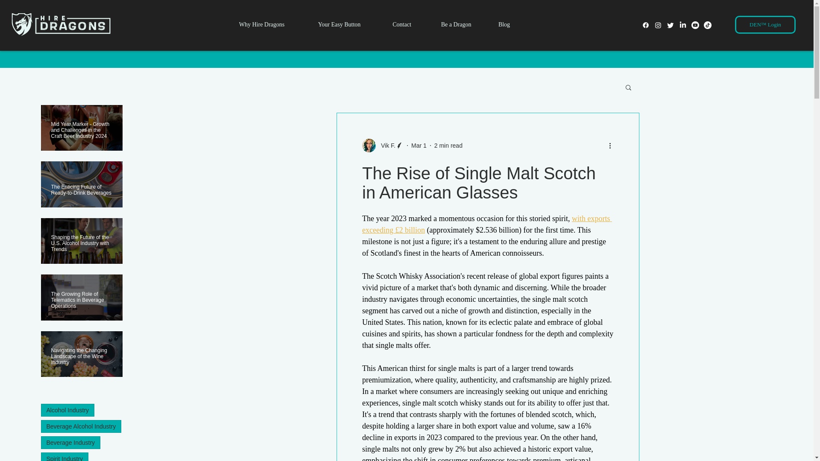 This screenshot has width=820, height=461. I want to click on Your Easy Button, so click(339, 24).